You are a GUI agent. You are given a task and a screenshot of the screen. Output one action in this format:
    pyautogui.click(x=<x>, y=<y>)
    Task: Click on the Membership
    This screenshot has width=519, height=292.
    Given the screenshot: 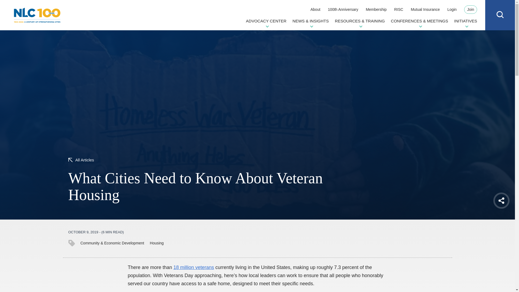 What is the action you would take?
    pyautogui.click(x=376, y=9)
    